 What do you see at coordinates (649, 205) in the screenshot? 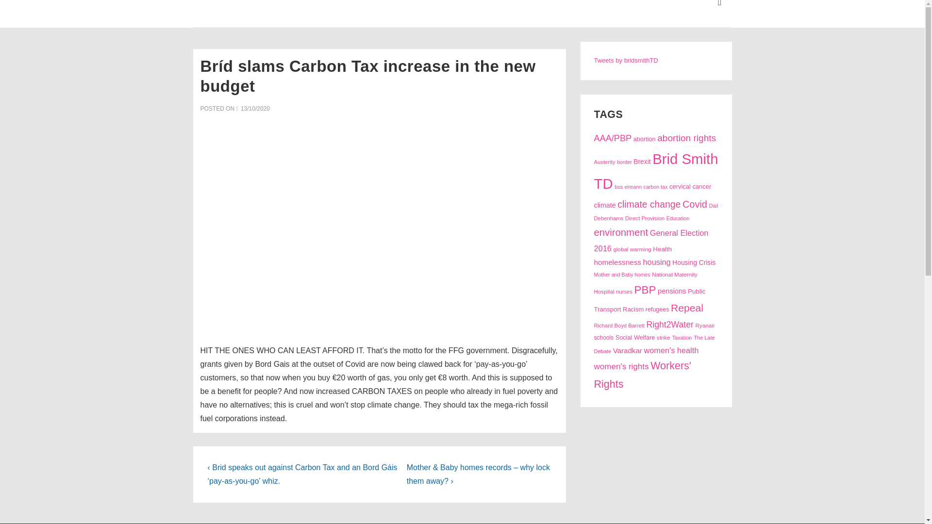
I see `climate change` at bounding box center [649, 205].